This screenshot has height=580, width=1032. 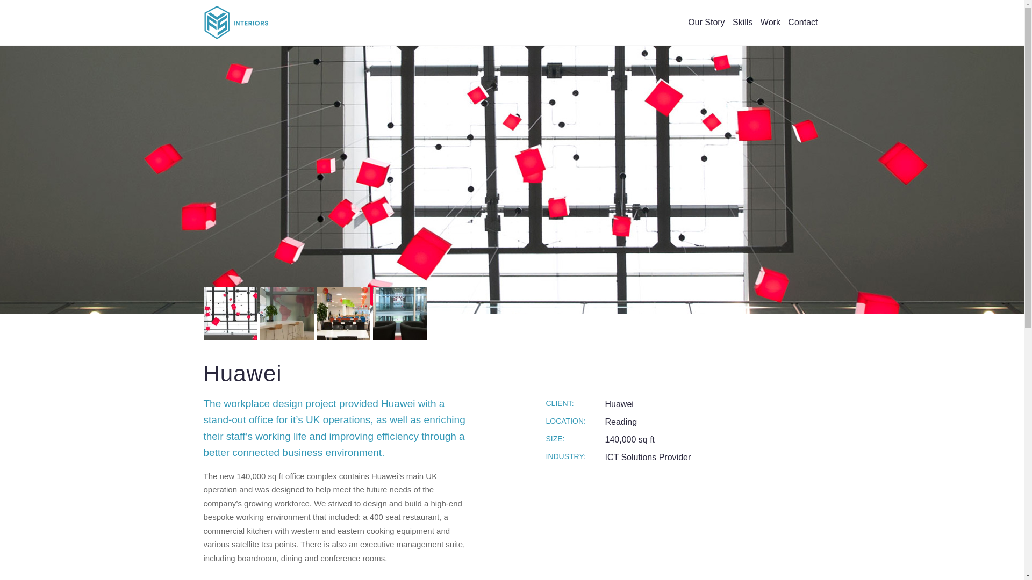 I want to click on Our Story, so click(x=706, y=31).